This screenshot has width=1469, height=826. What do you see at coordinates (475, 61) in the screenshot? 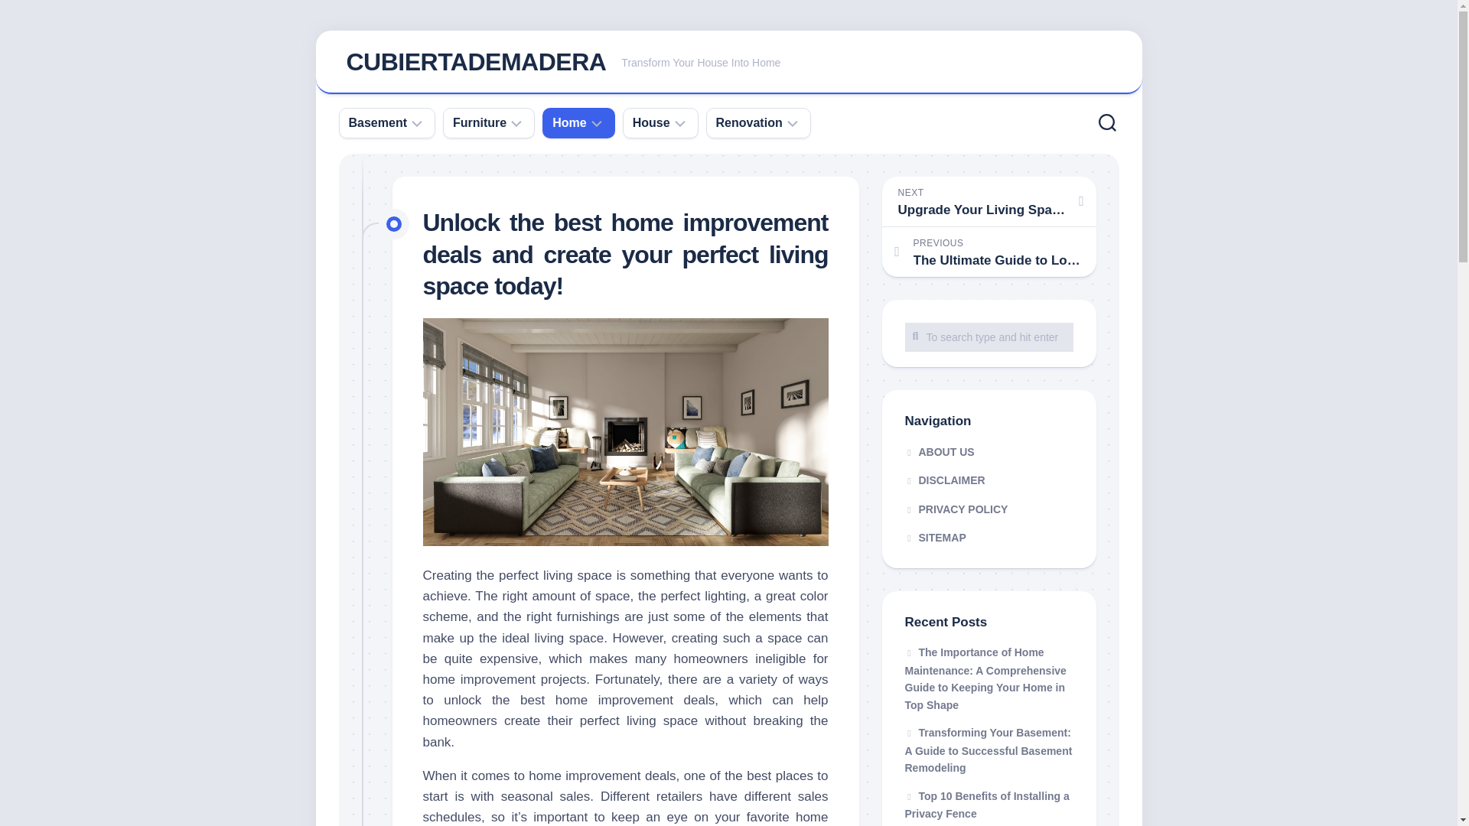
I see `To search type and hit enter` at bounding box center [475, 61].